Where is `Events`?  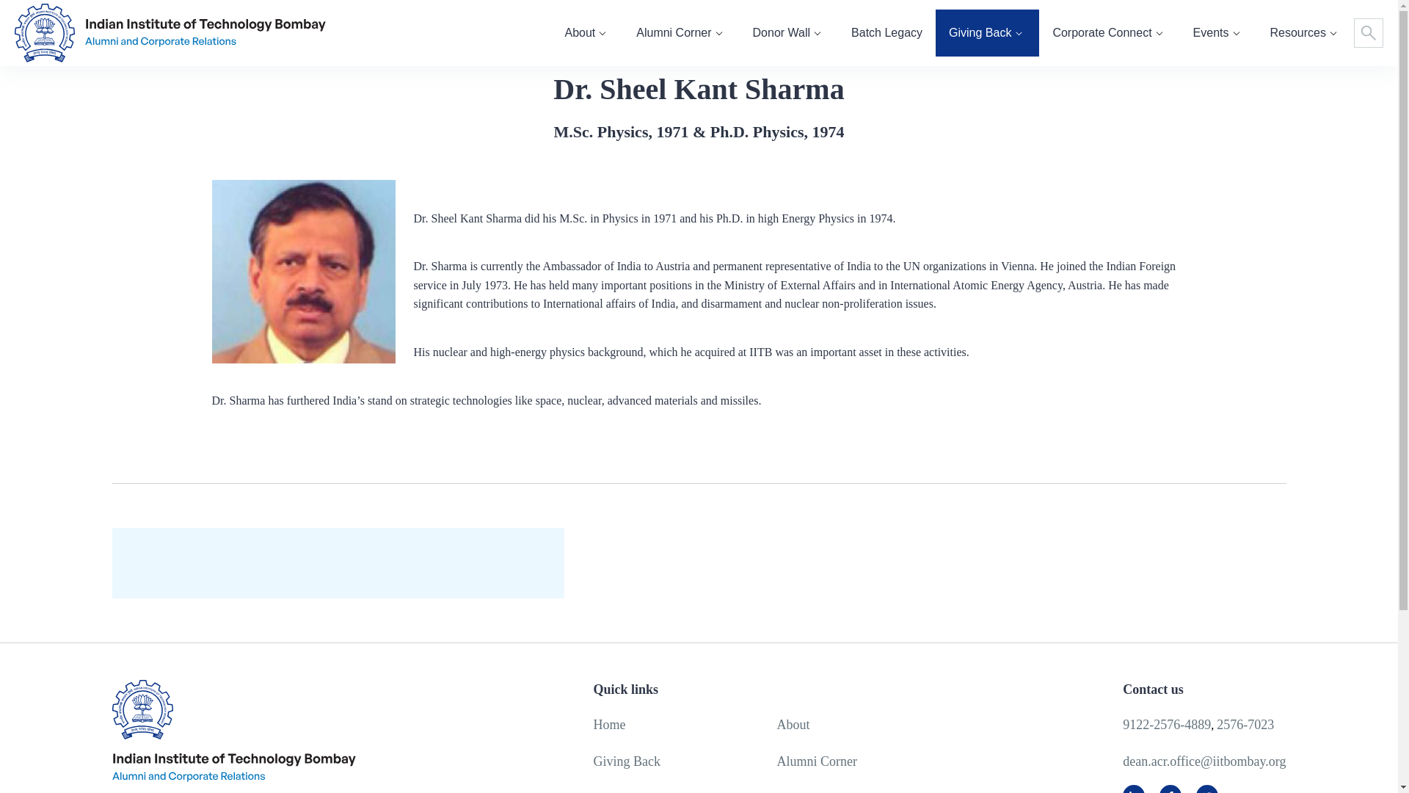 Events is located at coordinates (1218, 34).